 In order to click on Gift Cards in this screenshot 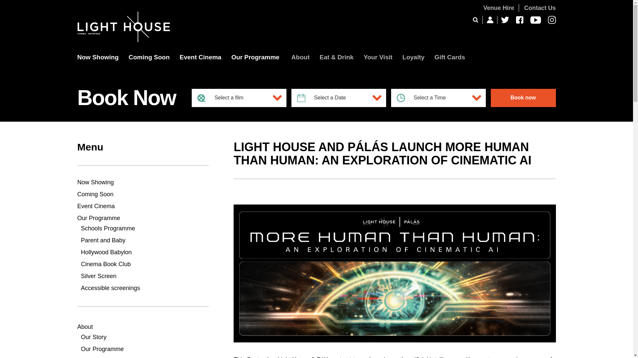, I will do `click(450, 65)`.